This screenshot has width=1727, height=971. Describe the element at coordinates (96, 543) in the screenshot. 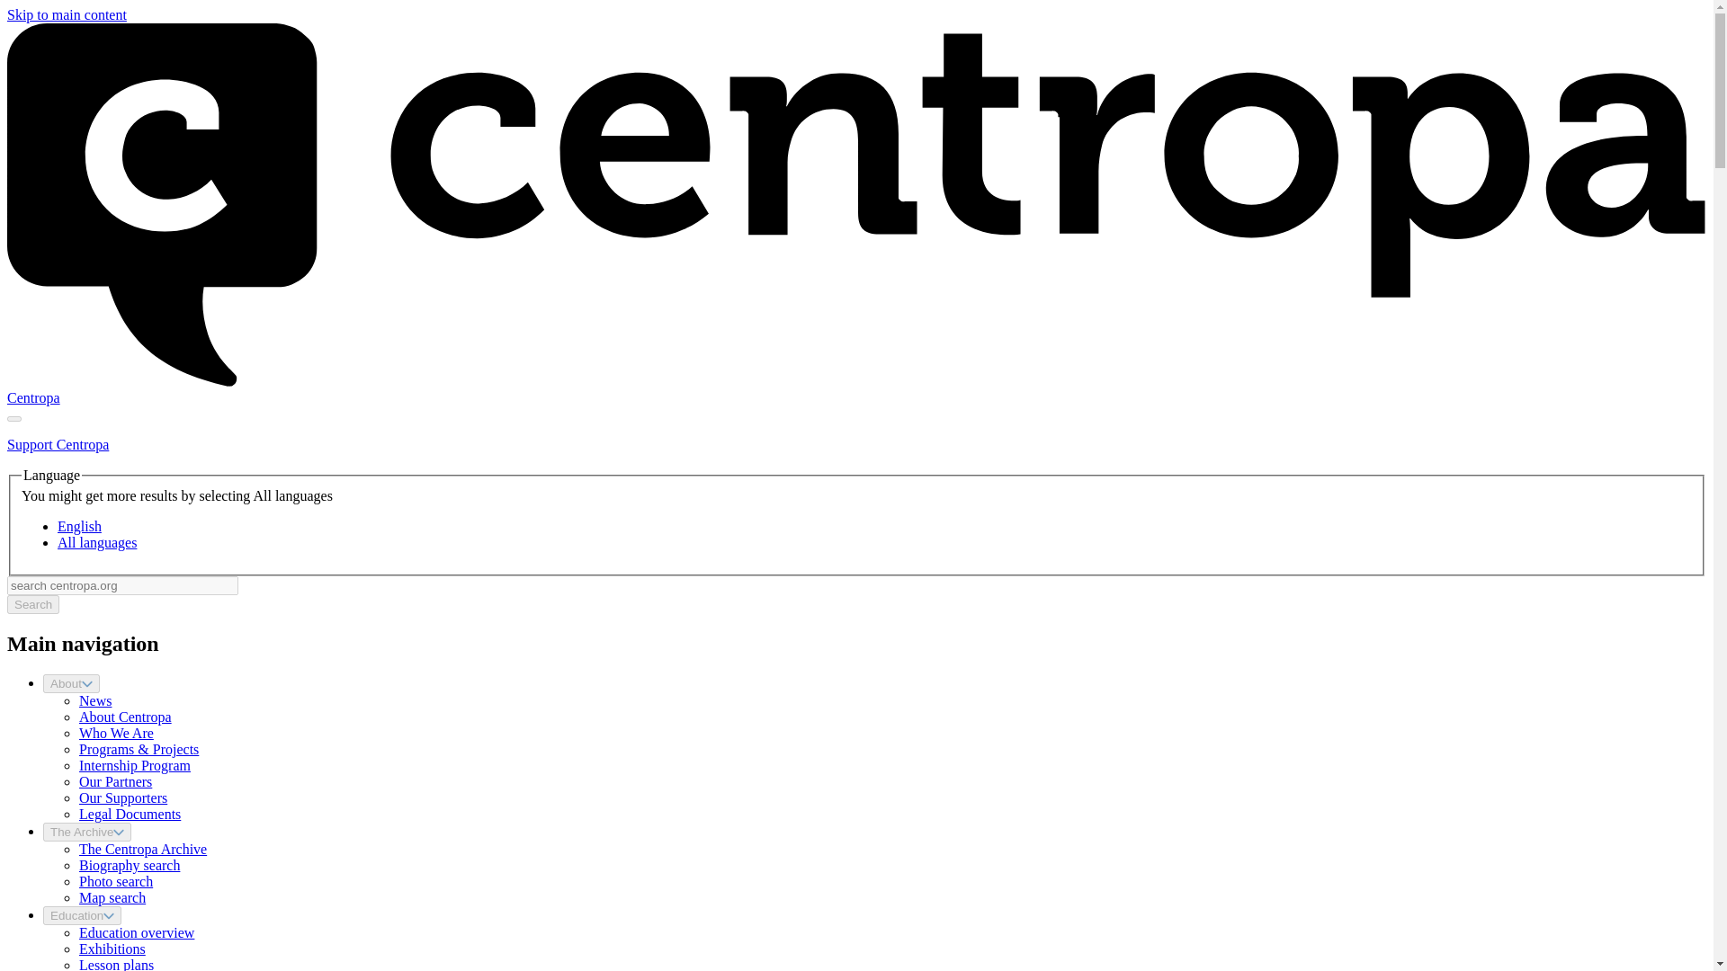

I see `All languages` at that location.